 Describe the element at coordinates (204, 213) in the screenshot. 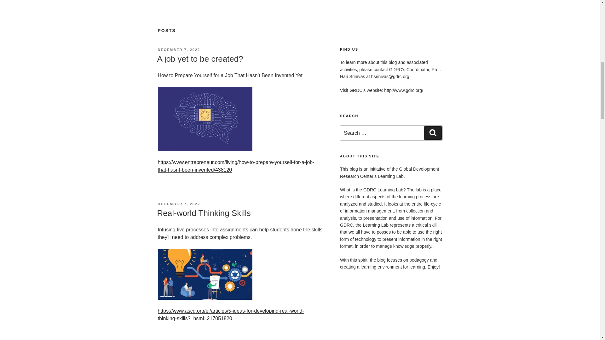

I see `Real-world Thinking Skills` at that location.